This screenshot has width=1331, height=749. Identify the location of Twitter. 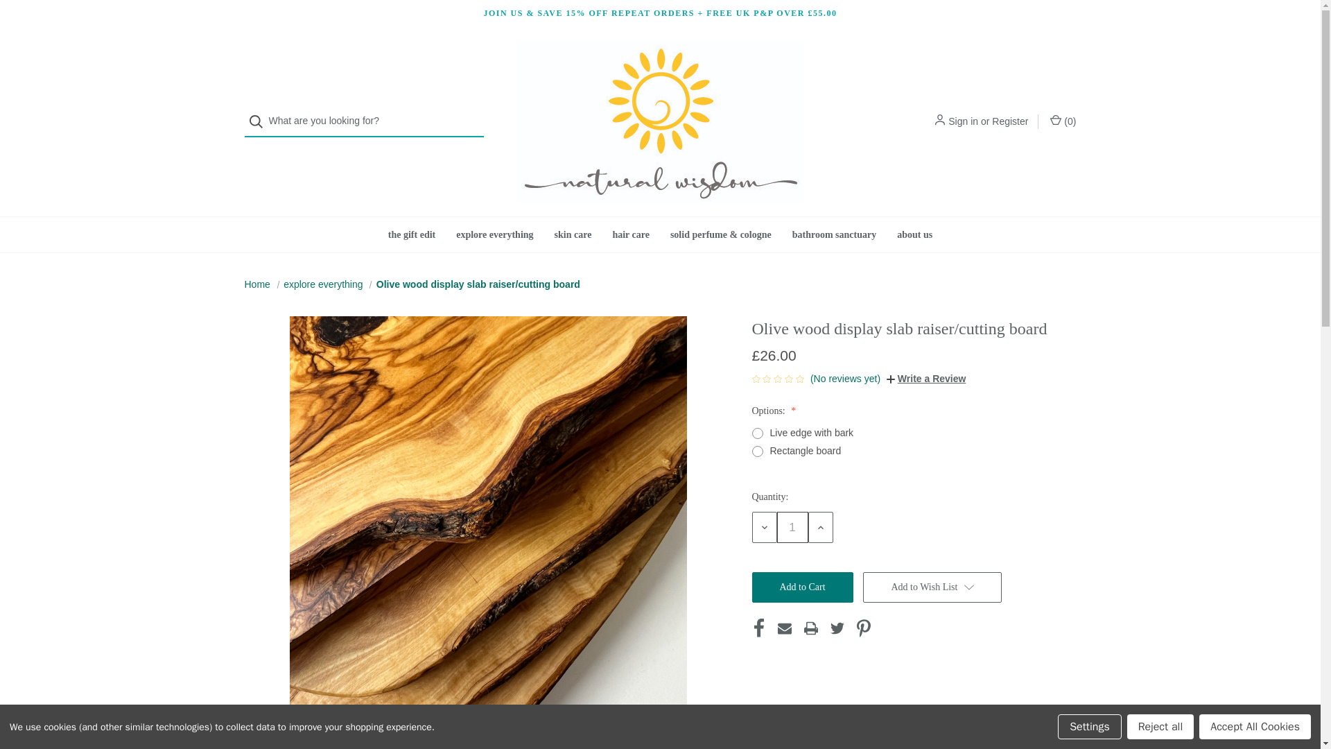
(837, 628).